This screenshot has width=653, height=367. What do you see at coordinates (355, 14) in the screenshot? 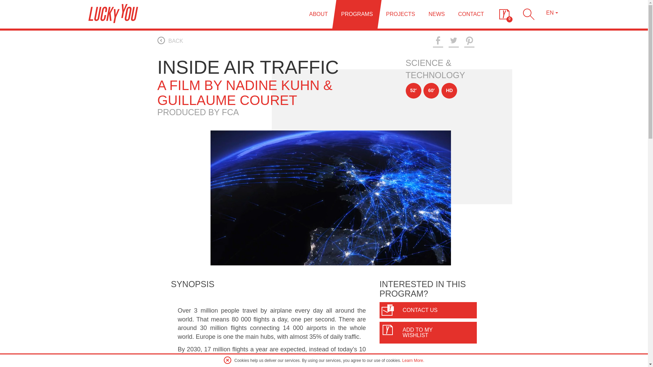
I see `PROGRAMS` at bounding box center [355, 14].